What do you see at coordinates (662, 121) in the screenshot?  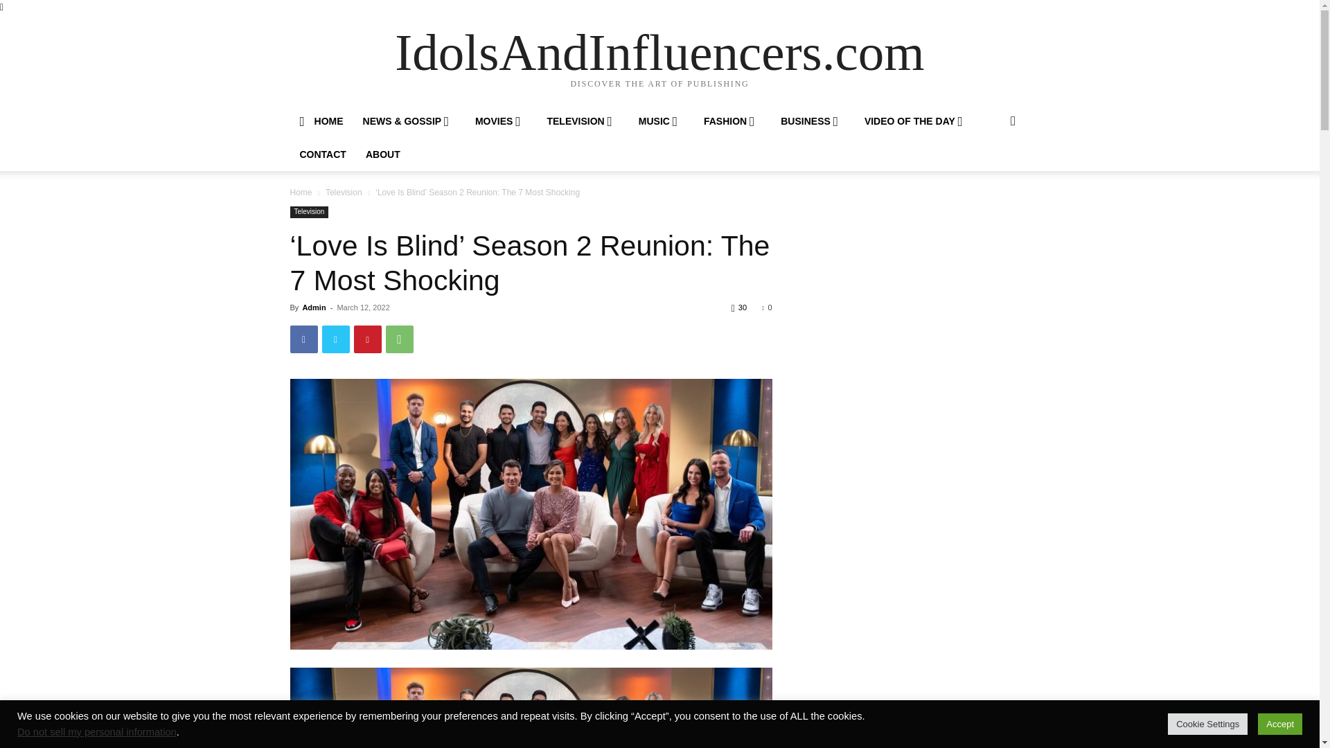 I see `MUSIC` at bounding box center [662, 121].